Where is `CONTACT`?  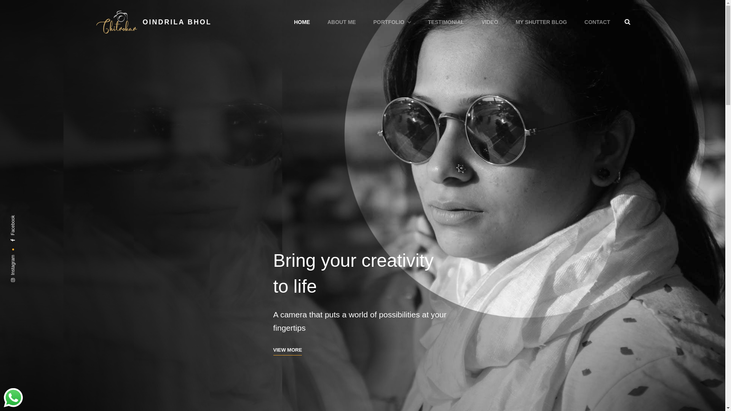 CONTACT is located at coordinates (597, 22).